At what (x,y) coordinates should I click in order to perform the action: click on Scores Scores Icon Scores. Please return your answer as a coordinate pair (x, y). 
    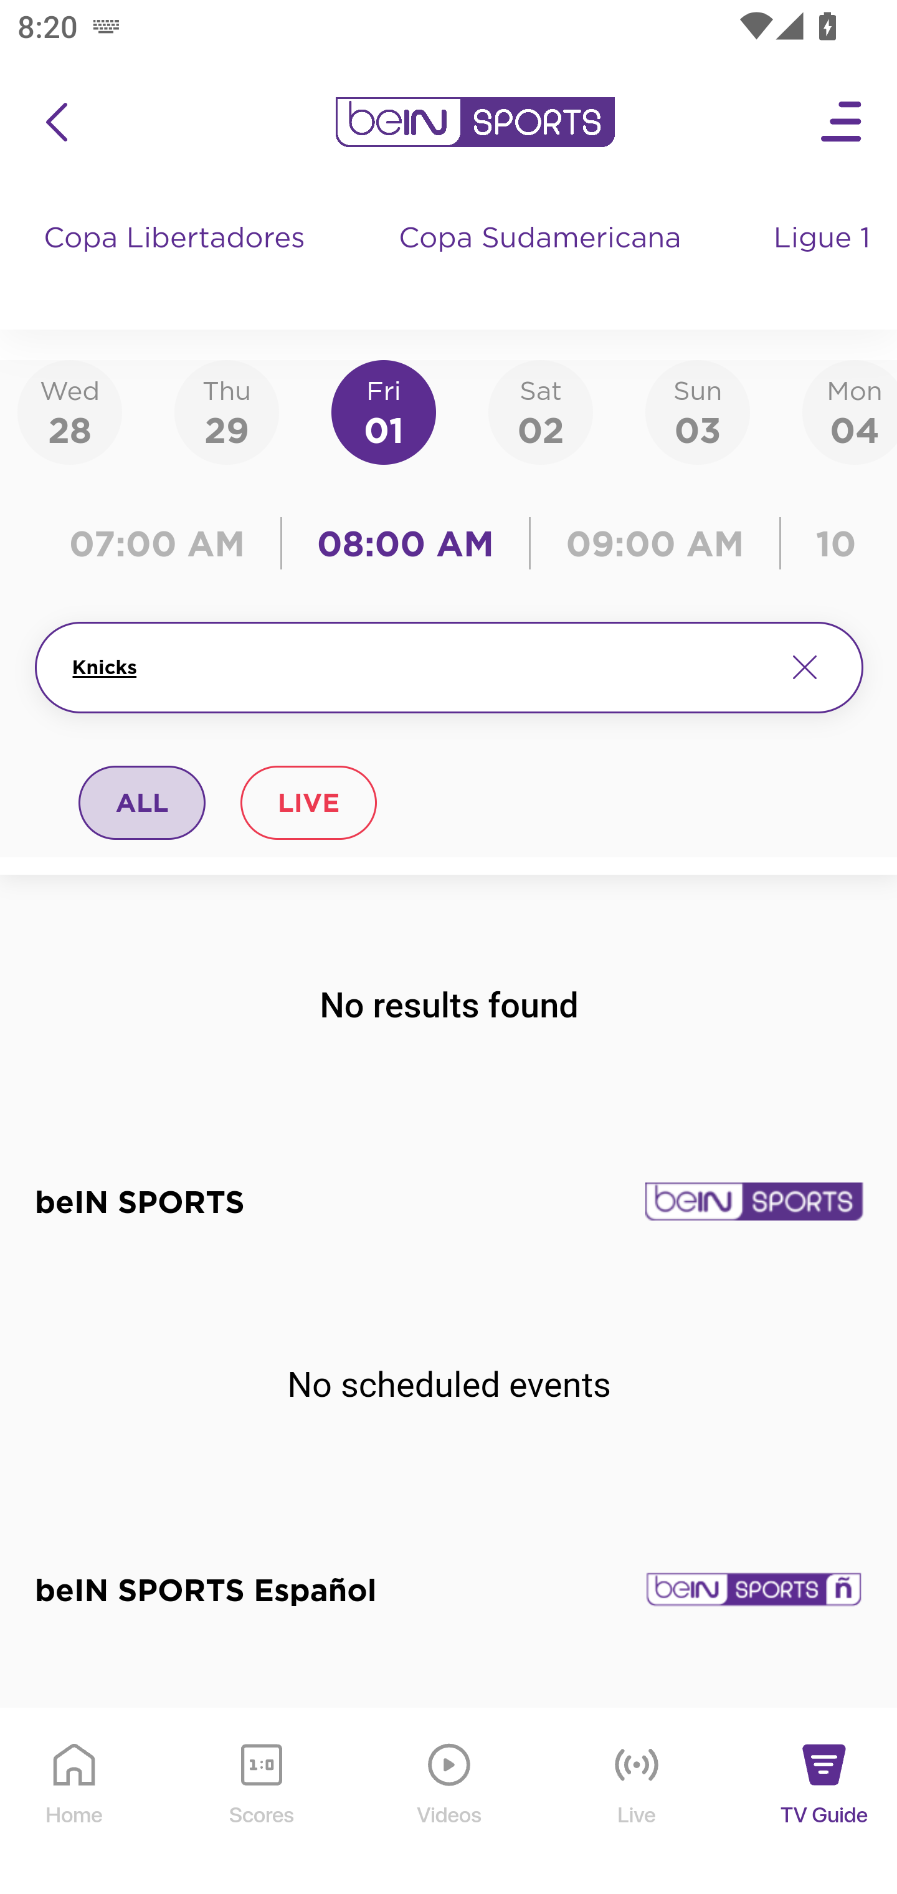
    Looking at the image, I should click on (261, 1802).